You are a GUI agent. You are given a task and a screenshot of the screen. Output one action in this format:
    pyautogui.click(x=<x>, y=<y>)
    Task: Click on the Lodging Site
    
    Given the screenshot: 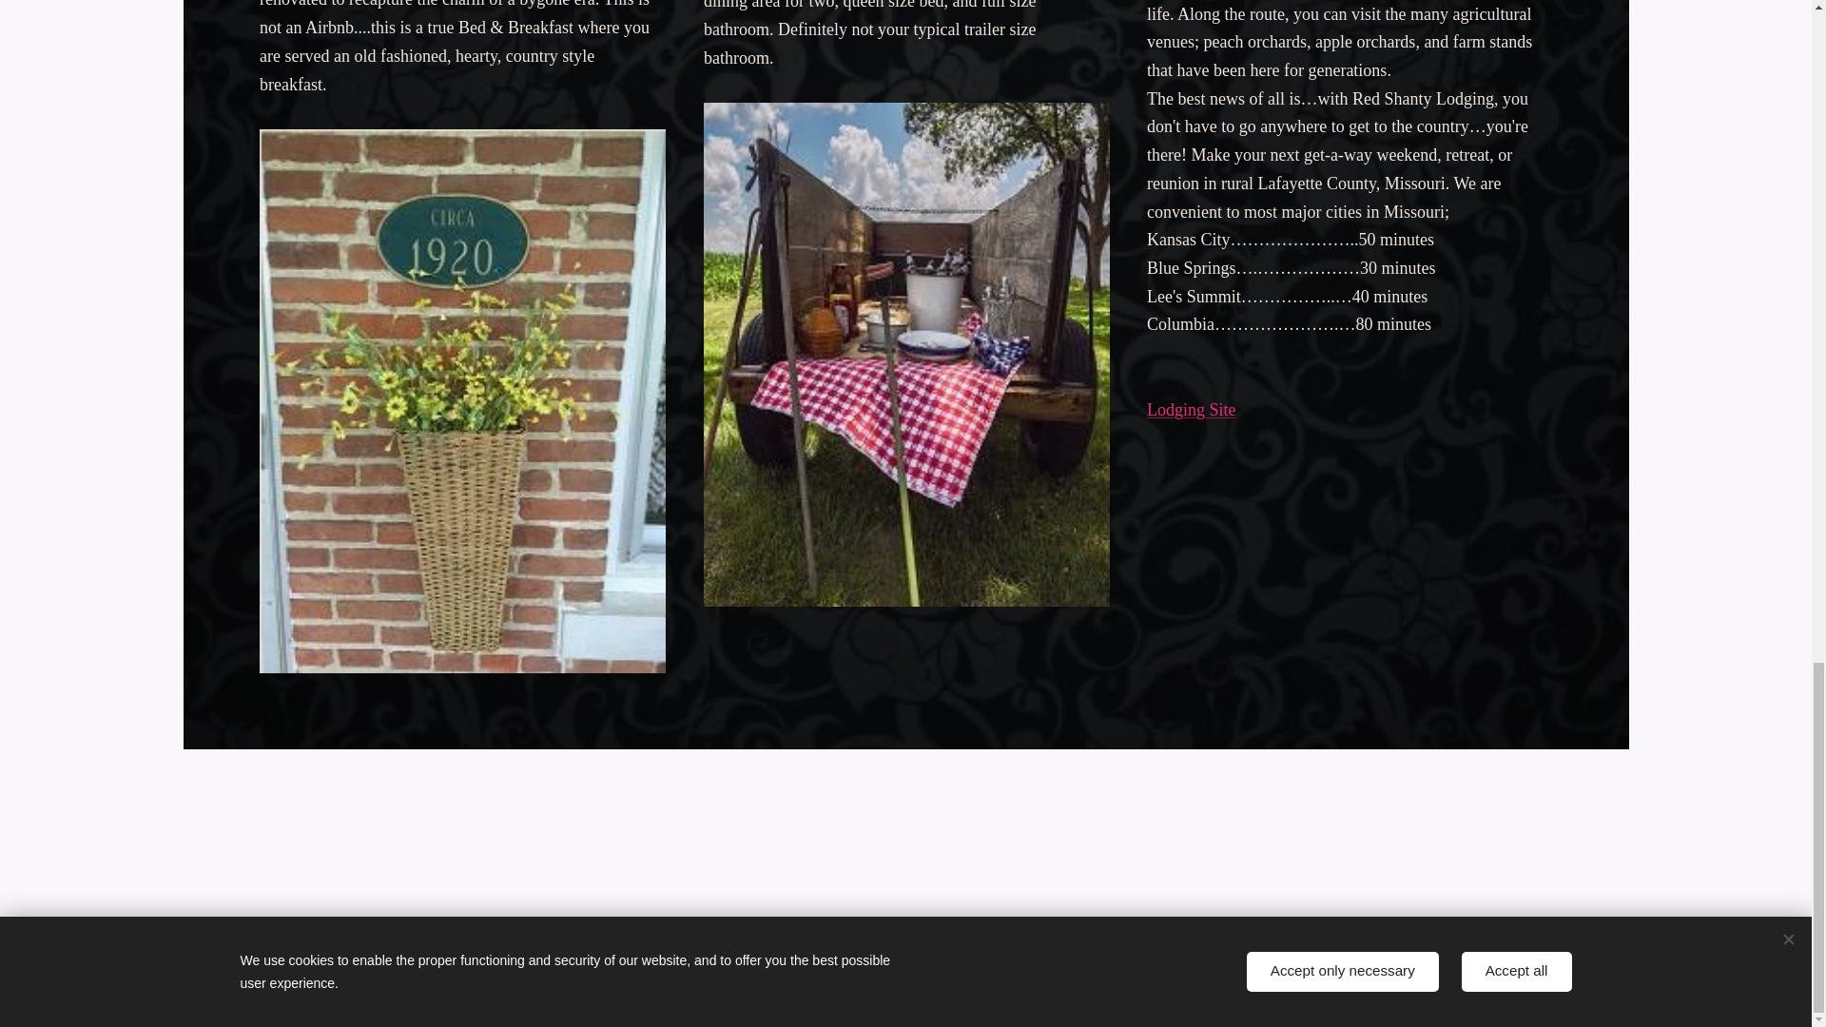 What is the action you would take?
    pyautogui.click(x=1191, y=409)
    